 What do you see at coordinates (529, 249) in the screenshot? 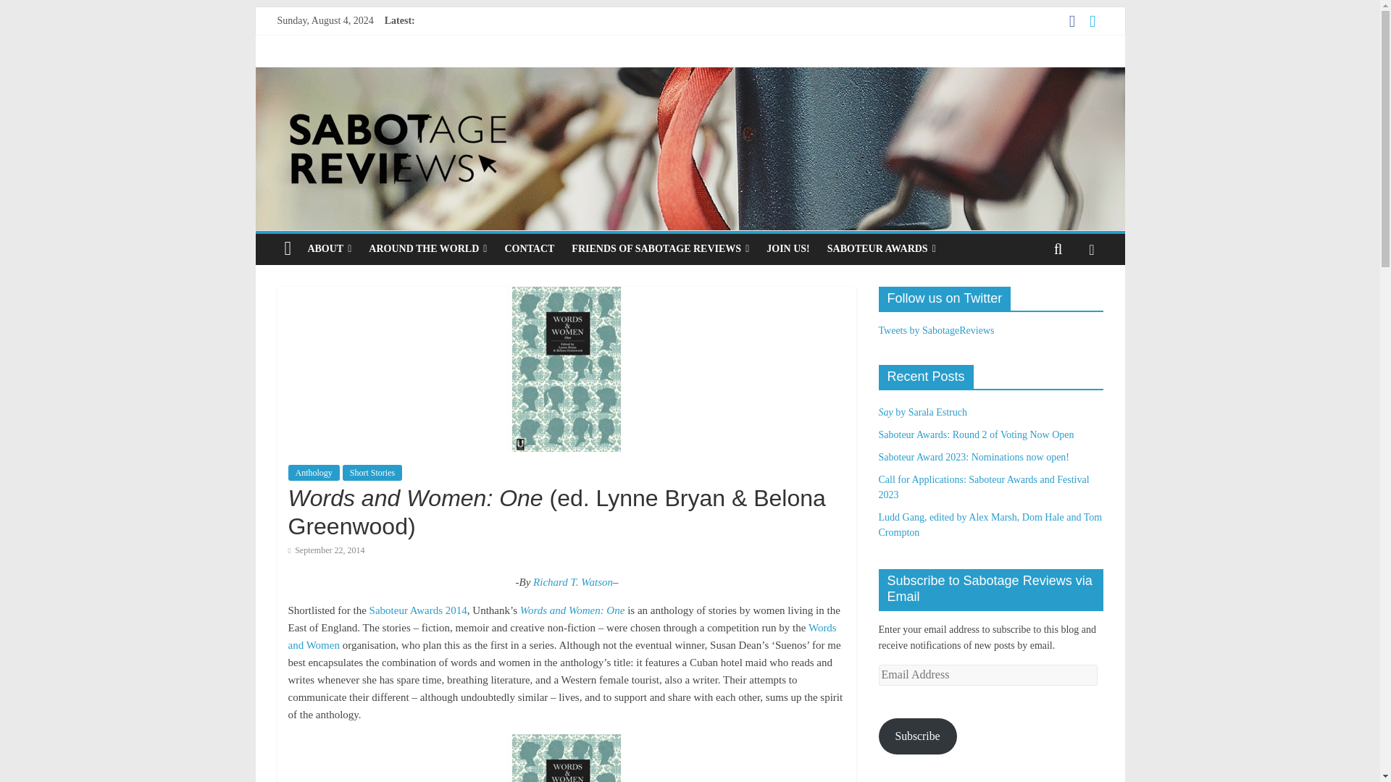
I see `CONTACT` at bounding box center [529, 249].